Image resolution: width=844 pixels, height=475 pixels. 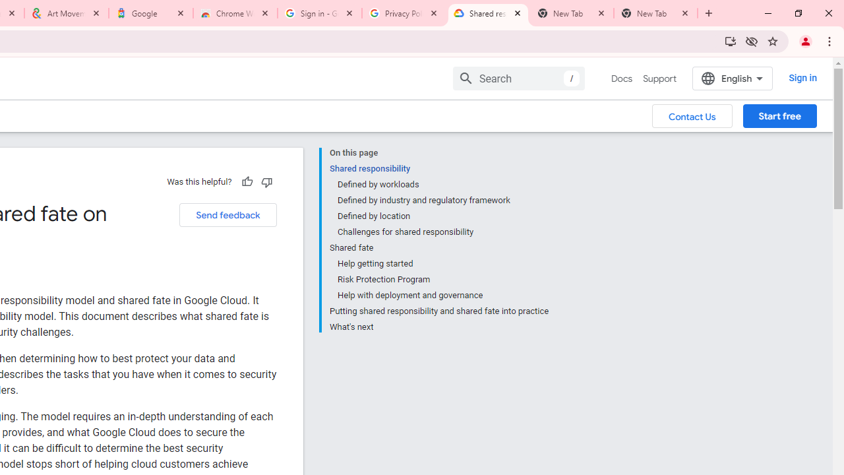 I want to click on Help getting started, so click(x=442, y=264).